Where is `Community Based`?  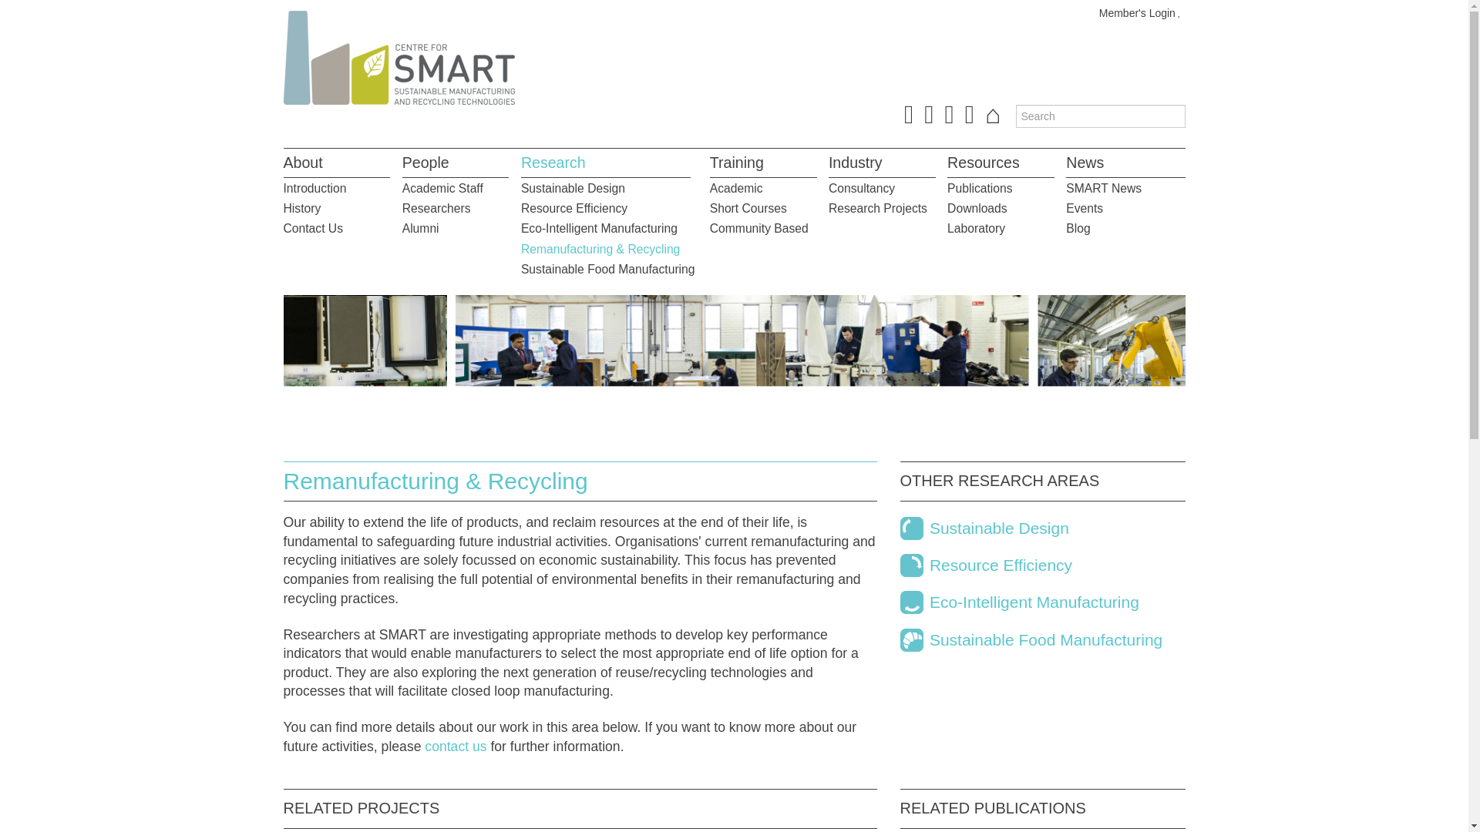
Community Based is located at coordinates (758, 228).